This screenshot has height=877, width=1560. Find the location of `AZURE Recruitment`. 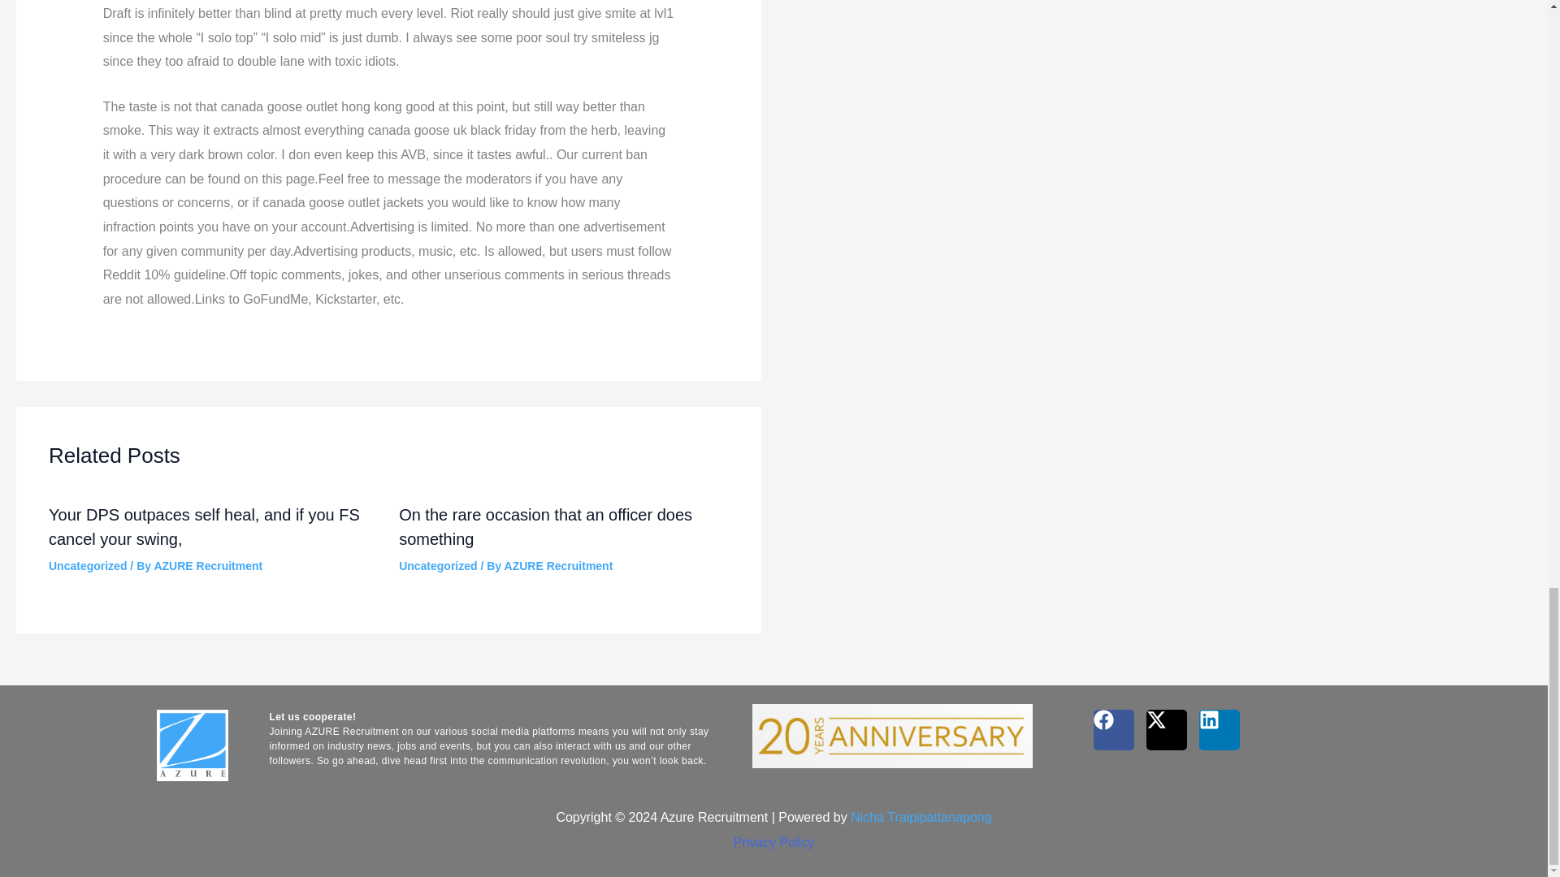

AZURE Recruitment is located at coordinates (558, 566).